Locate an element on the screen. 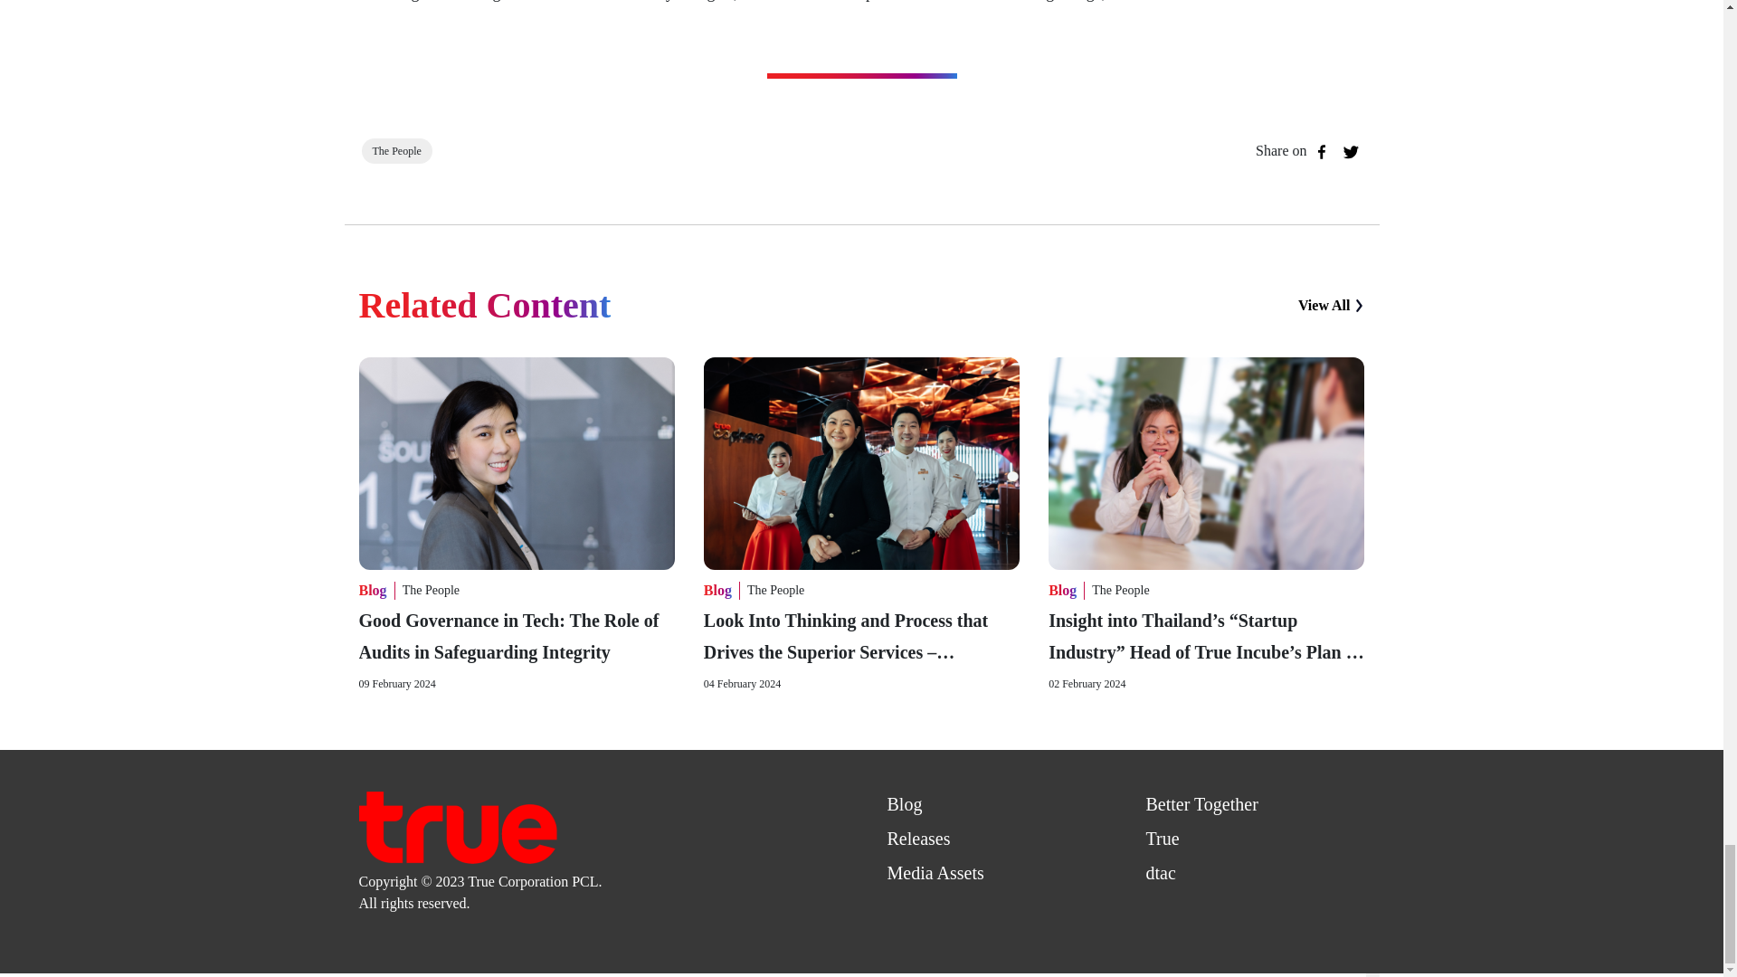  The People is located at coordinates (431, 590).